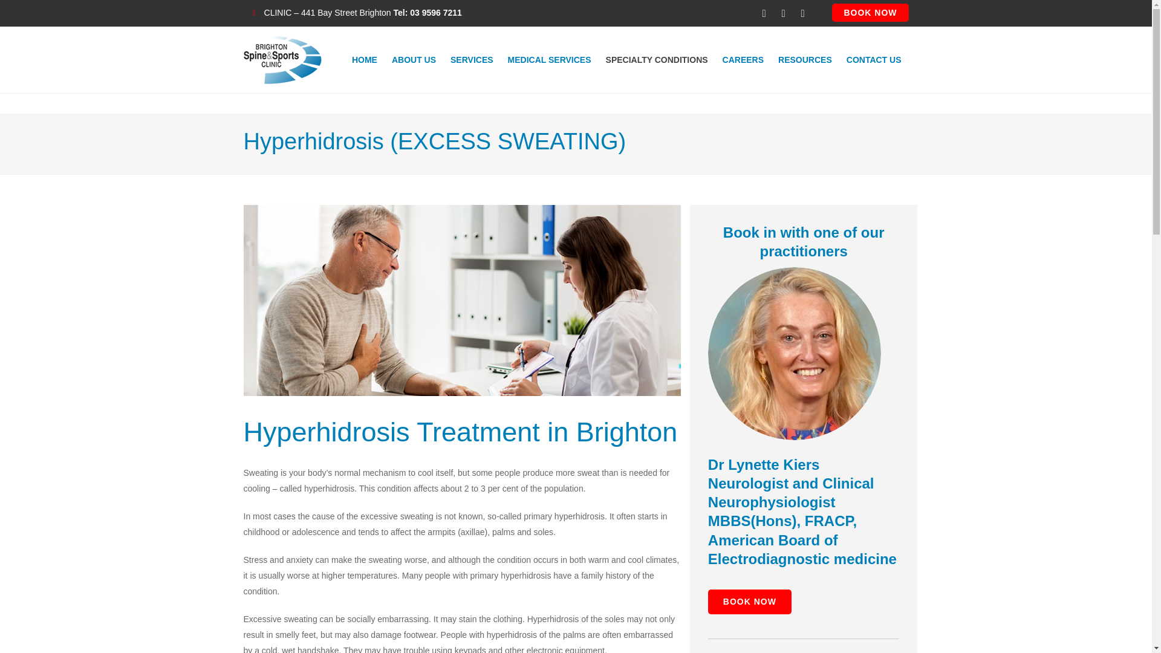  What do you see at coordinates (657, 60) in the screenshot?
I see `SPECIALTY CONDITIONS` at bounding box center [657, 60].